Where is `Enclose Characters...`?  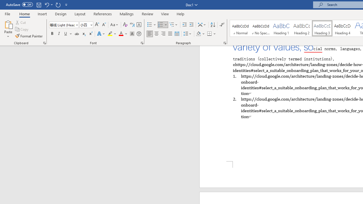
Enclose Characters... is located at coordinates (139, 34).